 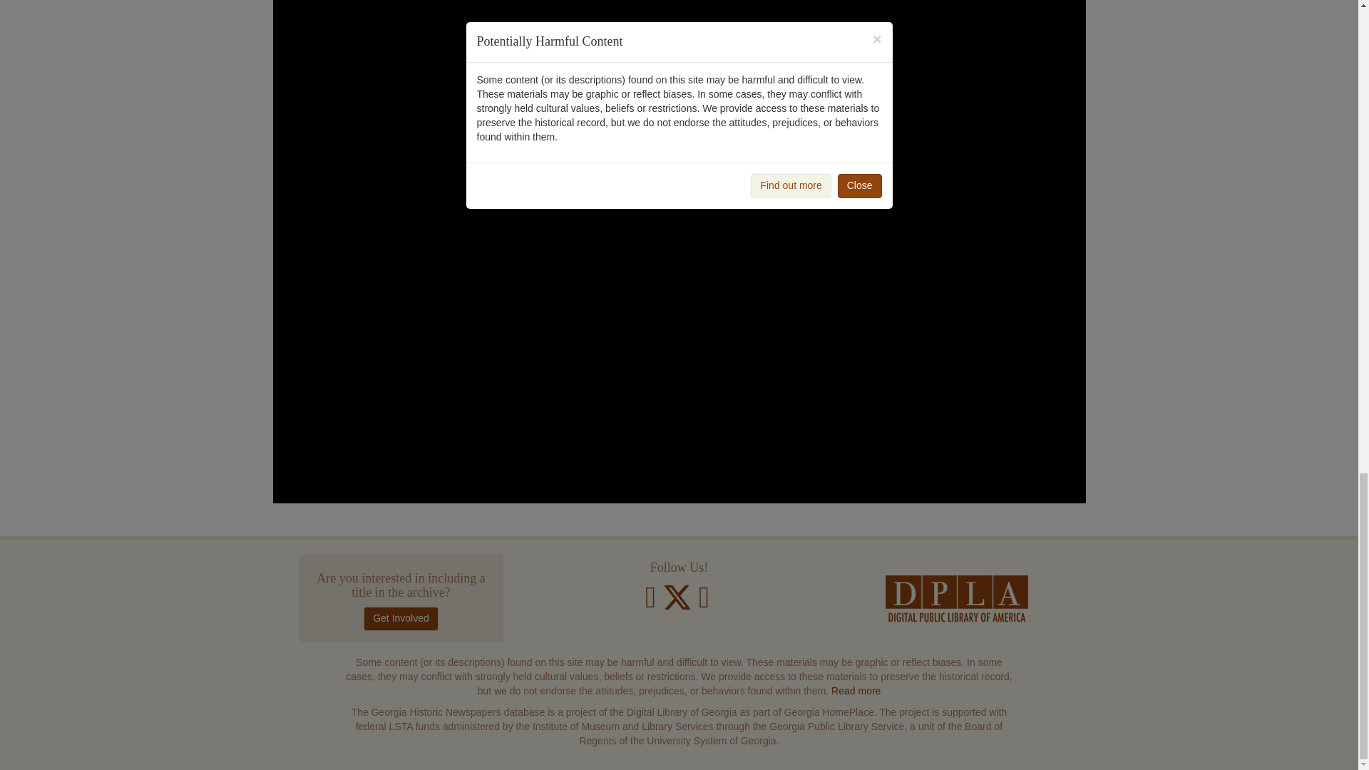 What do you see at coordinates (679, 604) in the screenshot?
I see `DLG Twitter Link` at bounding box center [679, 604].